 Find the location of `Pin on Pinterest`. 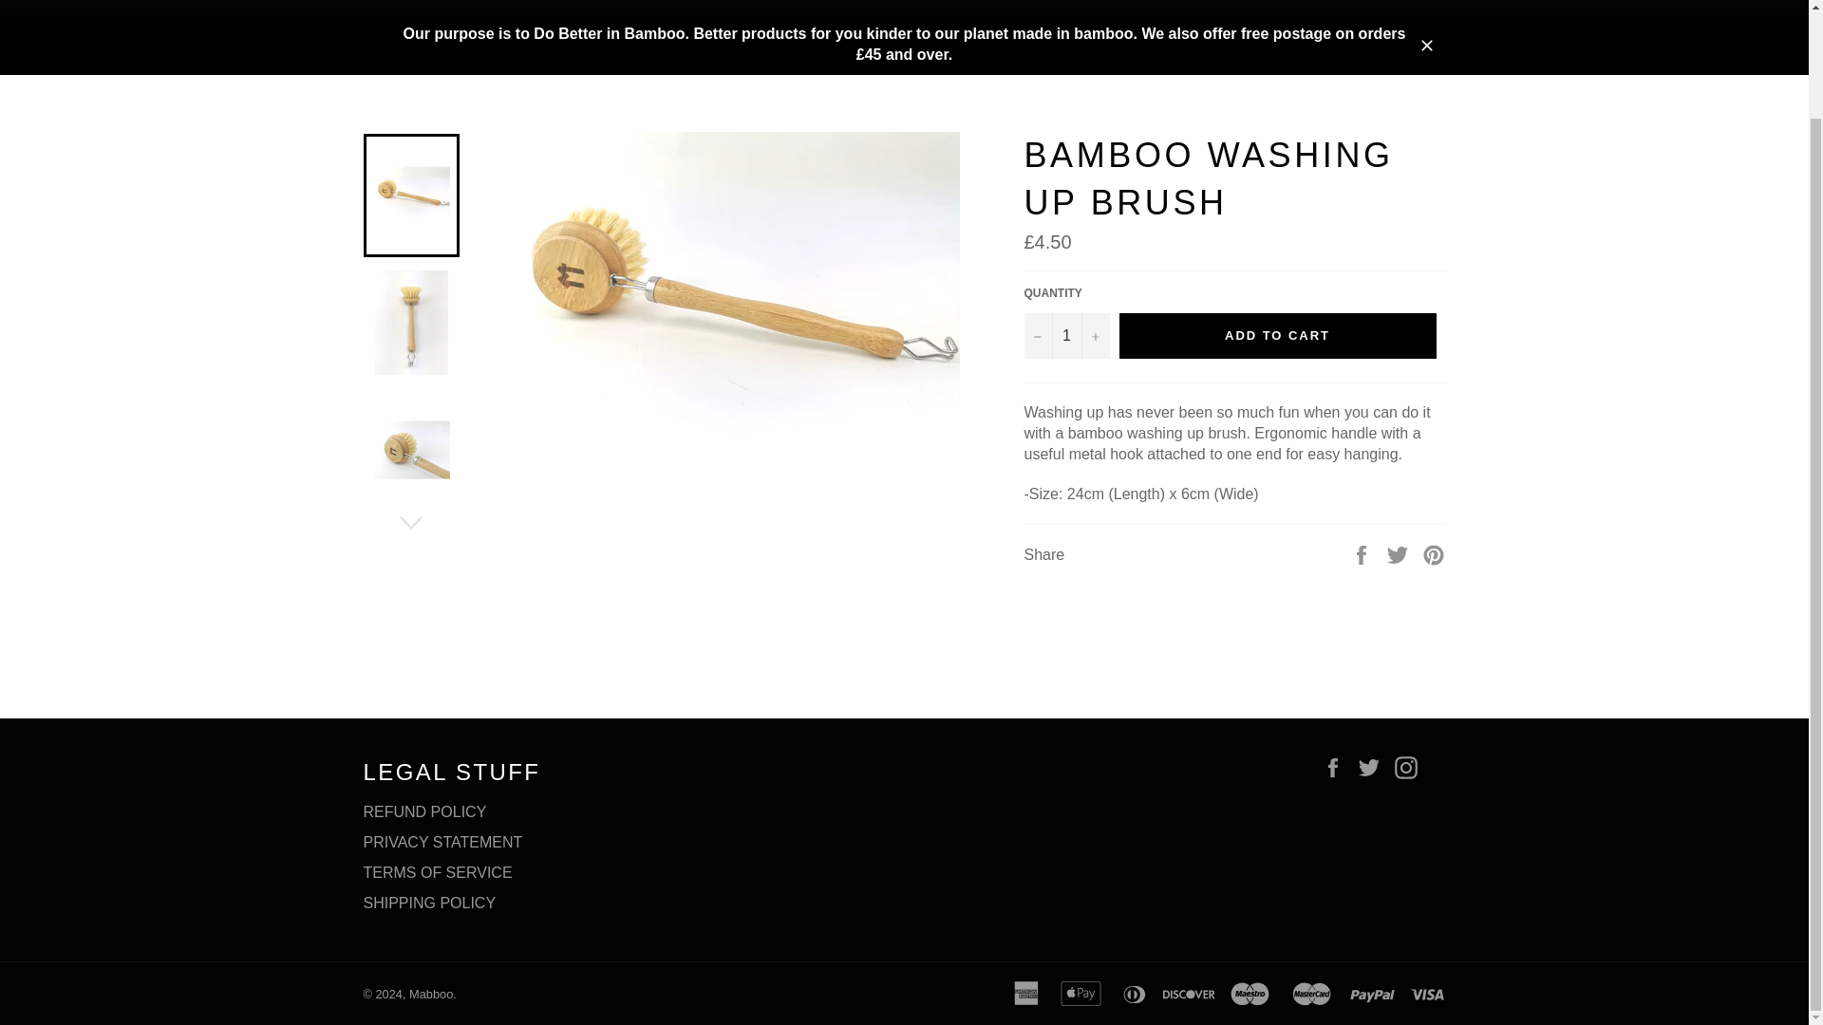

Pin on Pinterest is located at coordinates (1434, 552).